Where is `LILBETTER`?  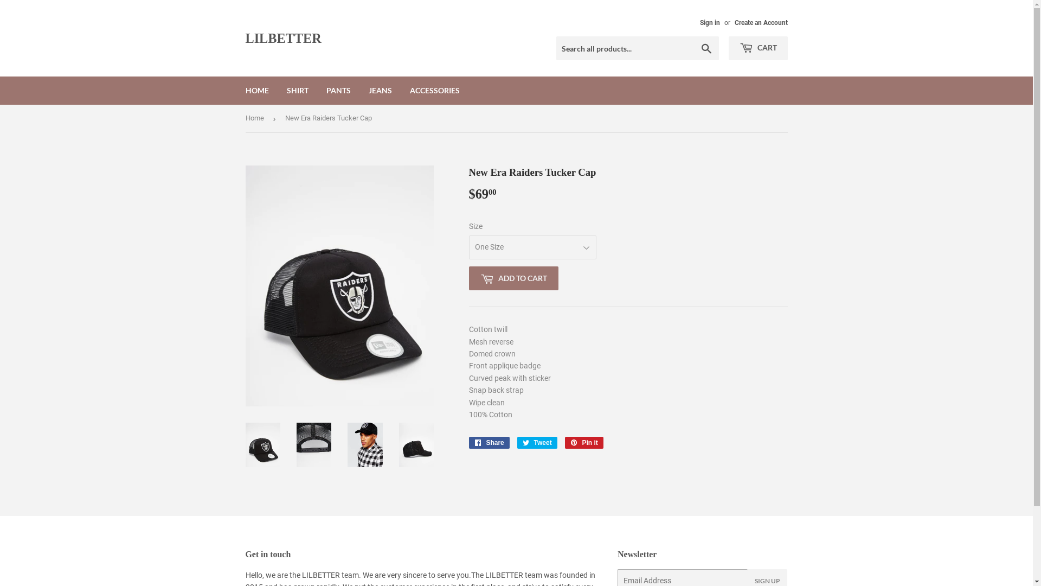 LILBETTER is located at coordinates (381, 39).